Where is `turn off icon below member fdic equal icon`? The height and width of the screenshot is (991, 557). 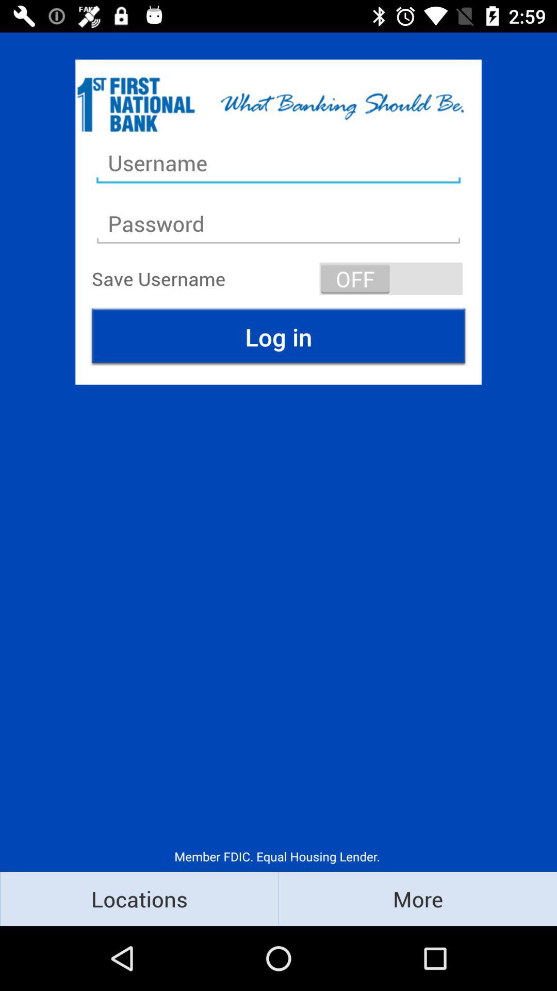 turn off icon below member fdic equal icon is located at coordinates (418, 898).